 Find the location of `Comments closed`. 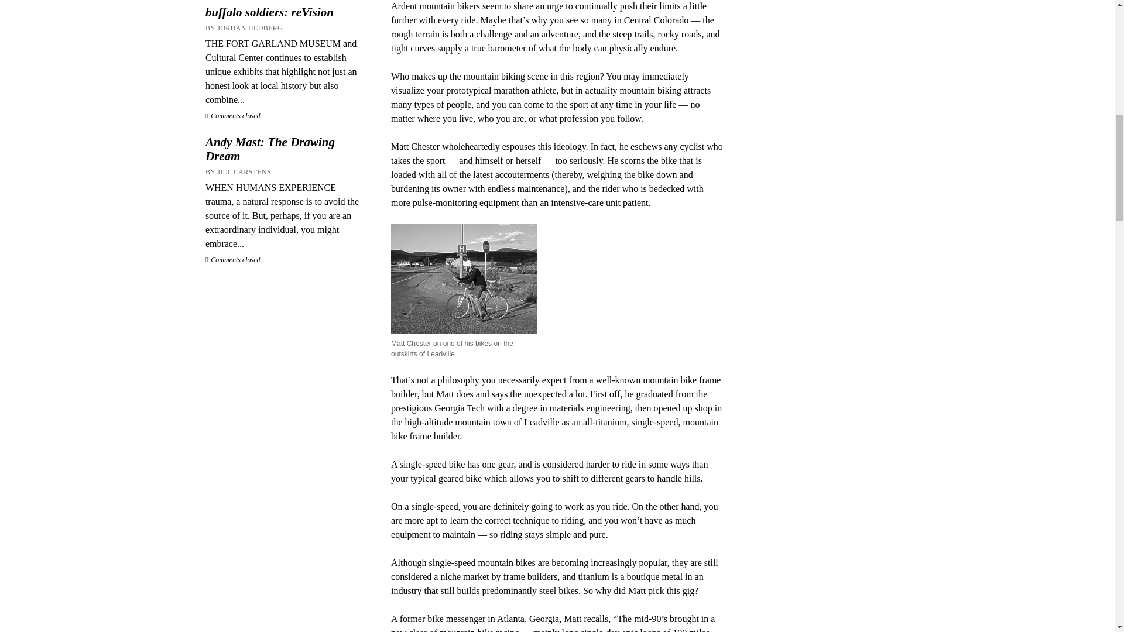

Comments closed is located at coordinates (233, 260).